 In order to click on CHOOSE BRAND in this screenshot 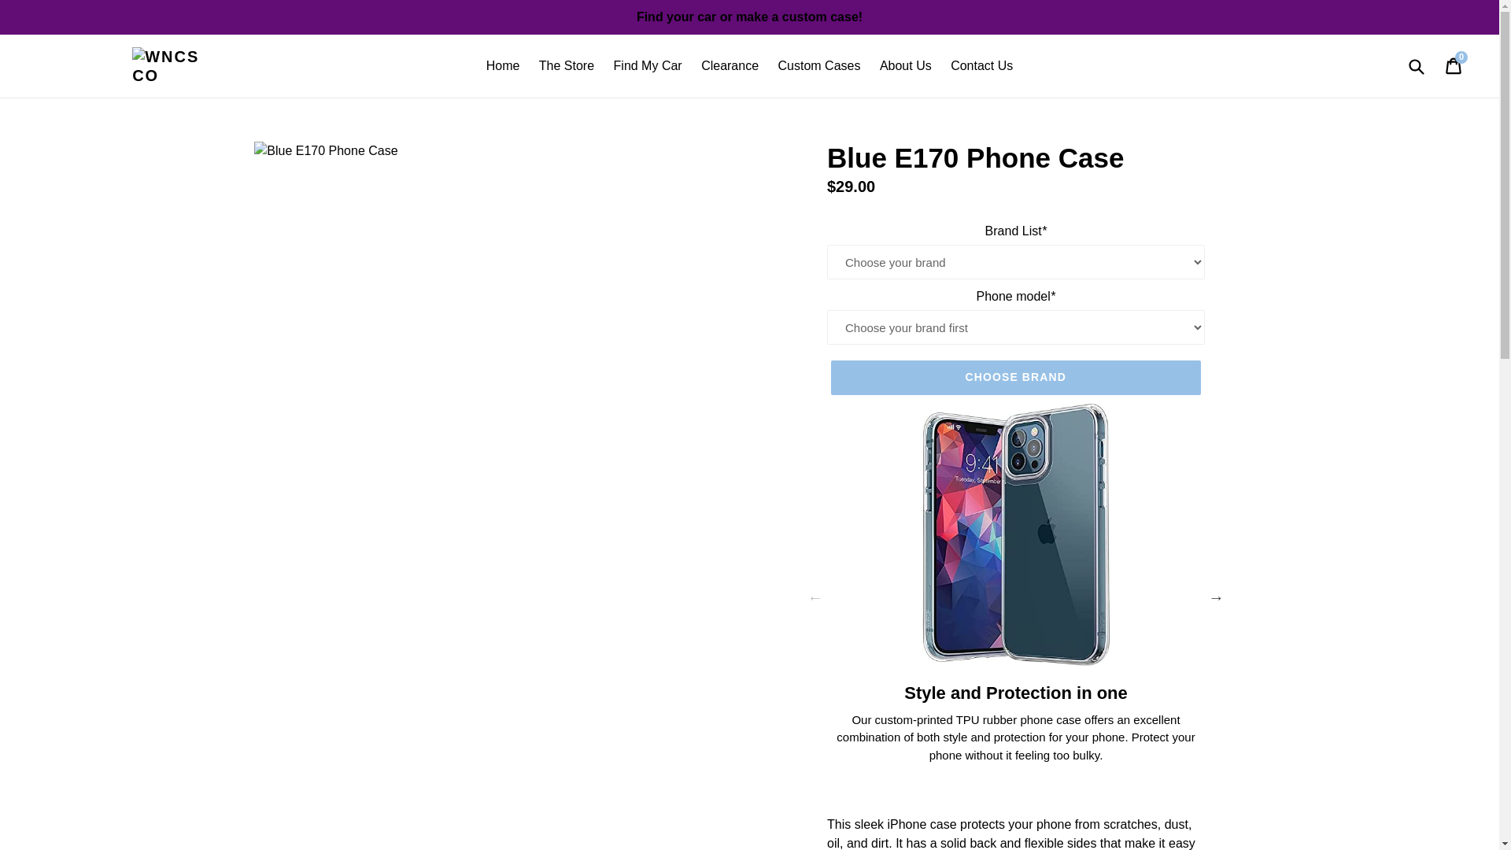, I will do `click(1016, 378)`.